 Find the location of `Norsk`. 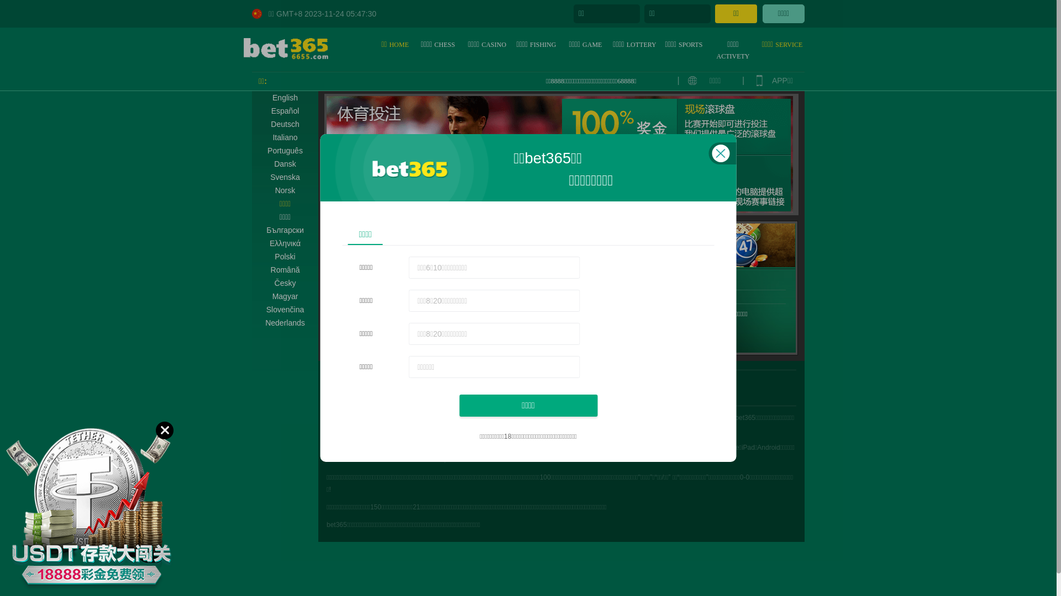

Norsk is located at coordinates (285, 190).